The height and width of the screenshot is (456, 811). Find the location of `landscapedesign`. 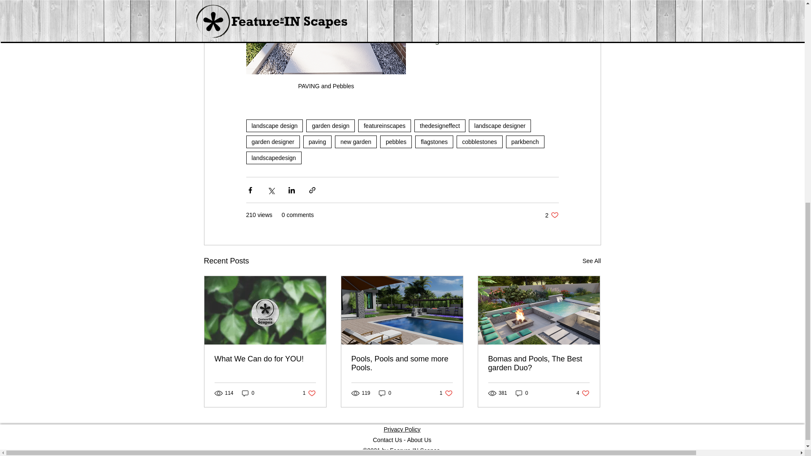

landscapedesign is located at coordinates (273, 157).